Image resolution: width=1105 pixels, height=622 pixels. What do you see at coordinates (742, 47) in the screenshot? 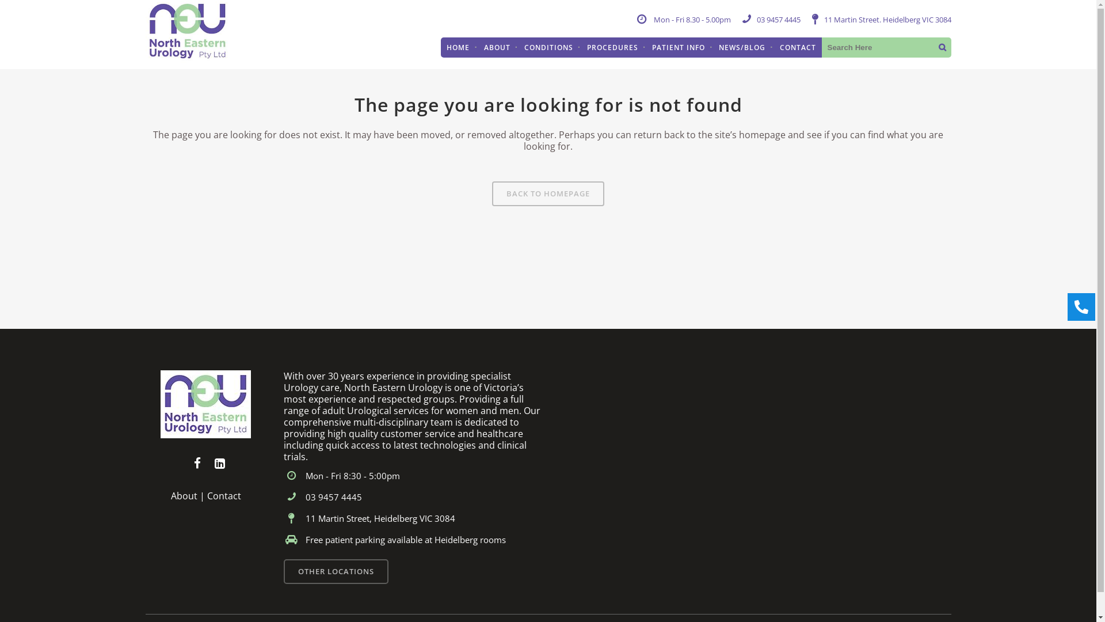
I see `NEWS/BLOG` at bounding box center [742, 47].